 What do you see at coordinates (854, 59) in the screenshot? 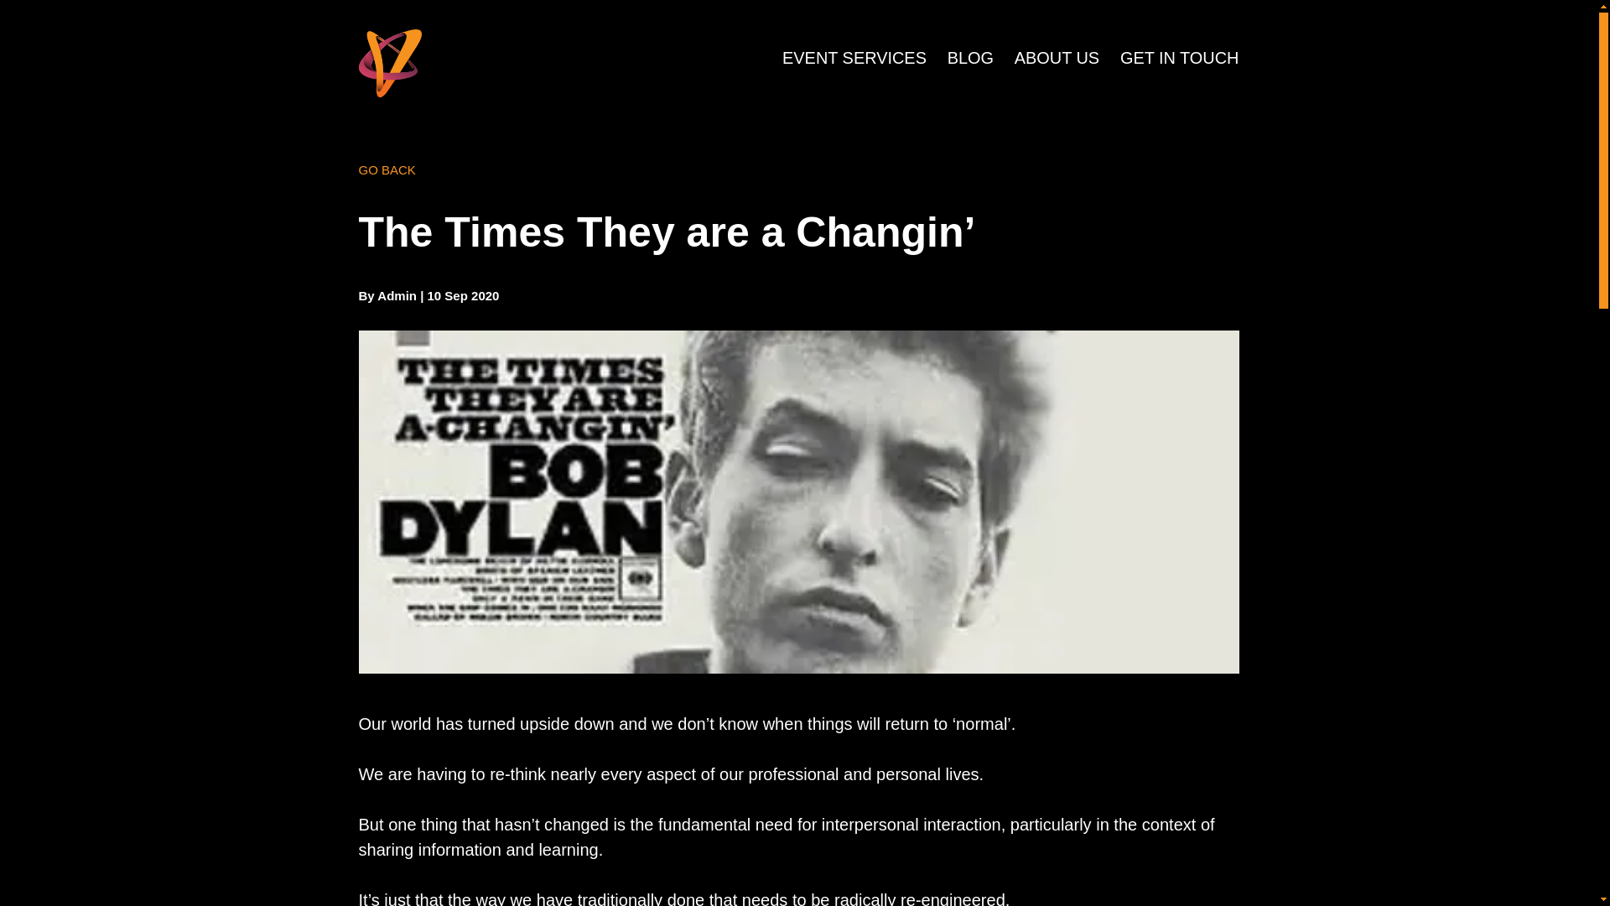
I see `EVENT SERVICES` at bounding box center [854, 59].